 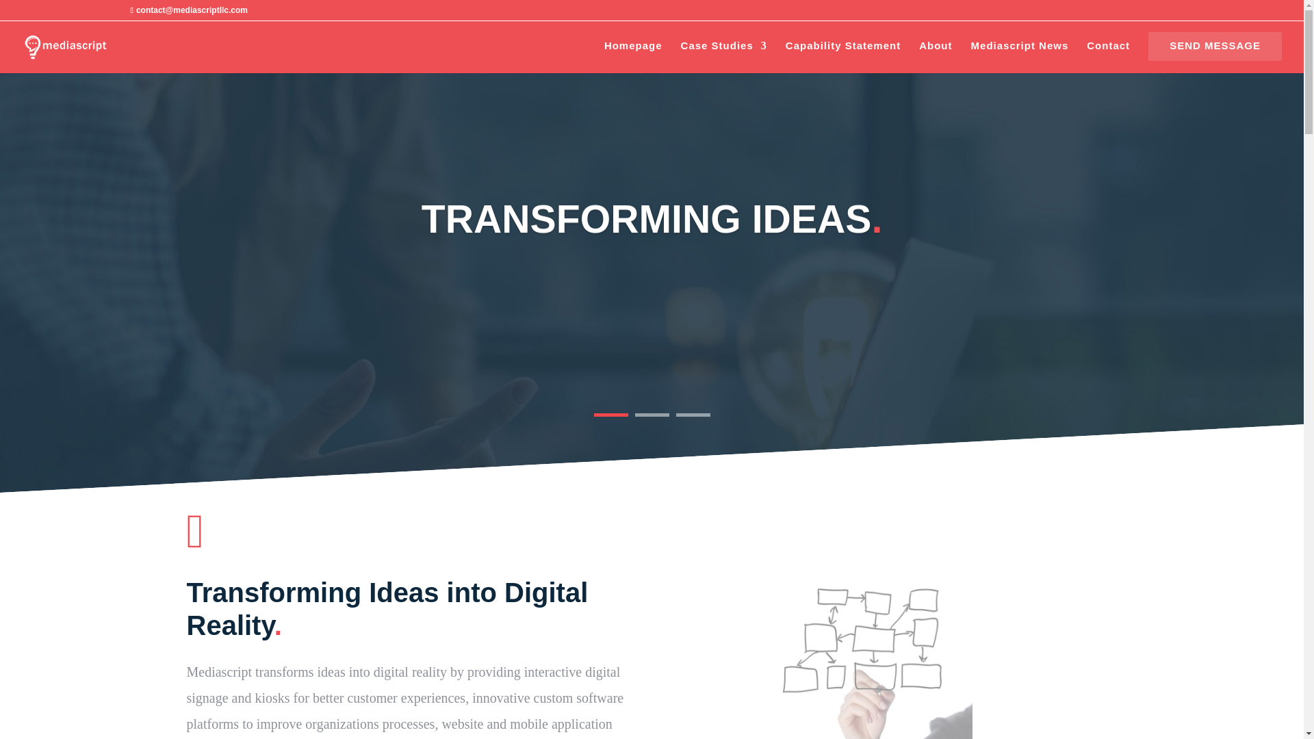 I want to click on 3, so click(x=693, y=415).